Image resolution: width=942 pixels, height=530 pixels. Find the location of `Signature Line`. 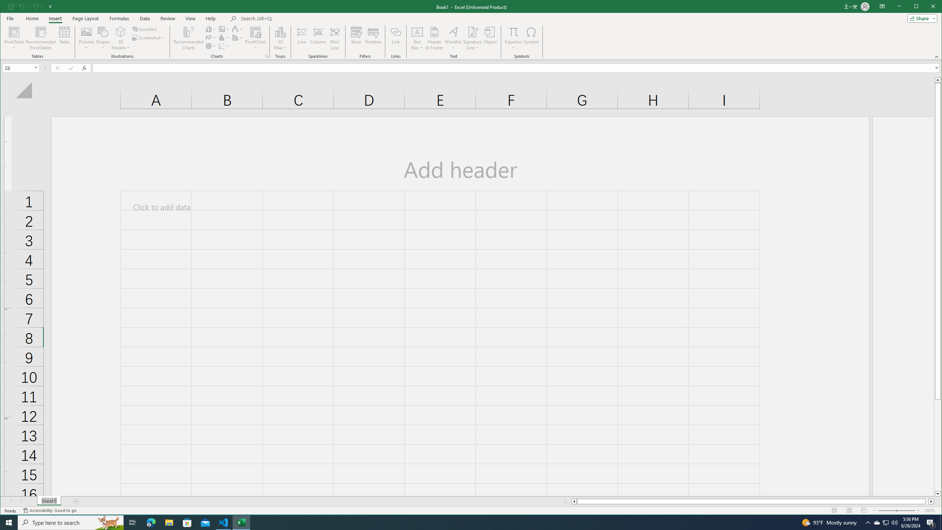

Signature Line is located at coordinates (472, 32).